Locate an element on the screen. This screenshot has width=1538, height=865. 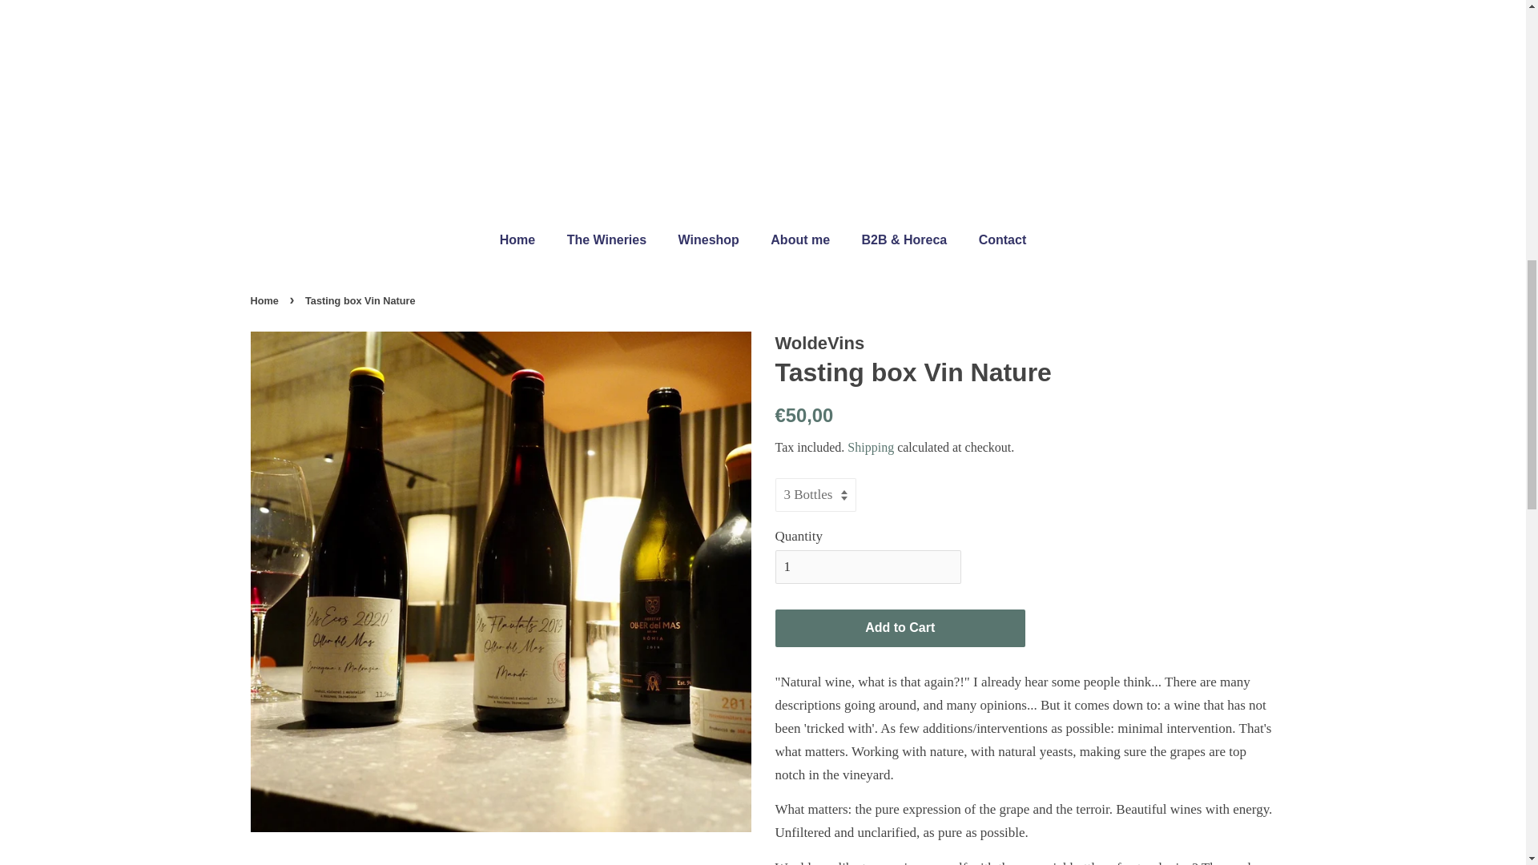
Home is located at coordinates (265, 301).